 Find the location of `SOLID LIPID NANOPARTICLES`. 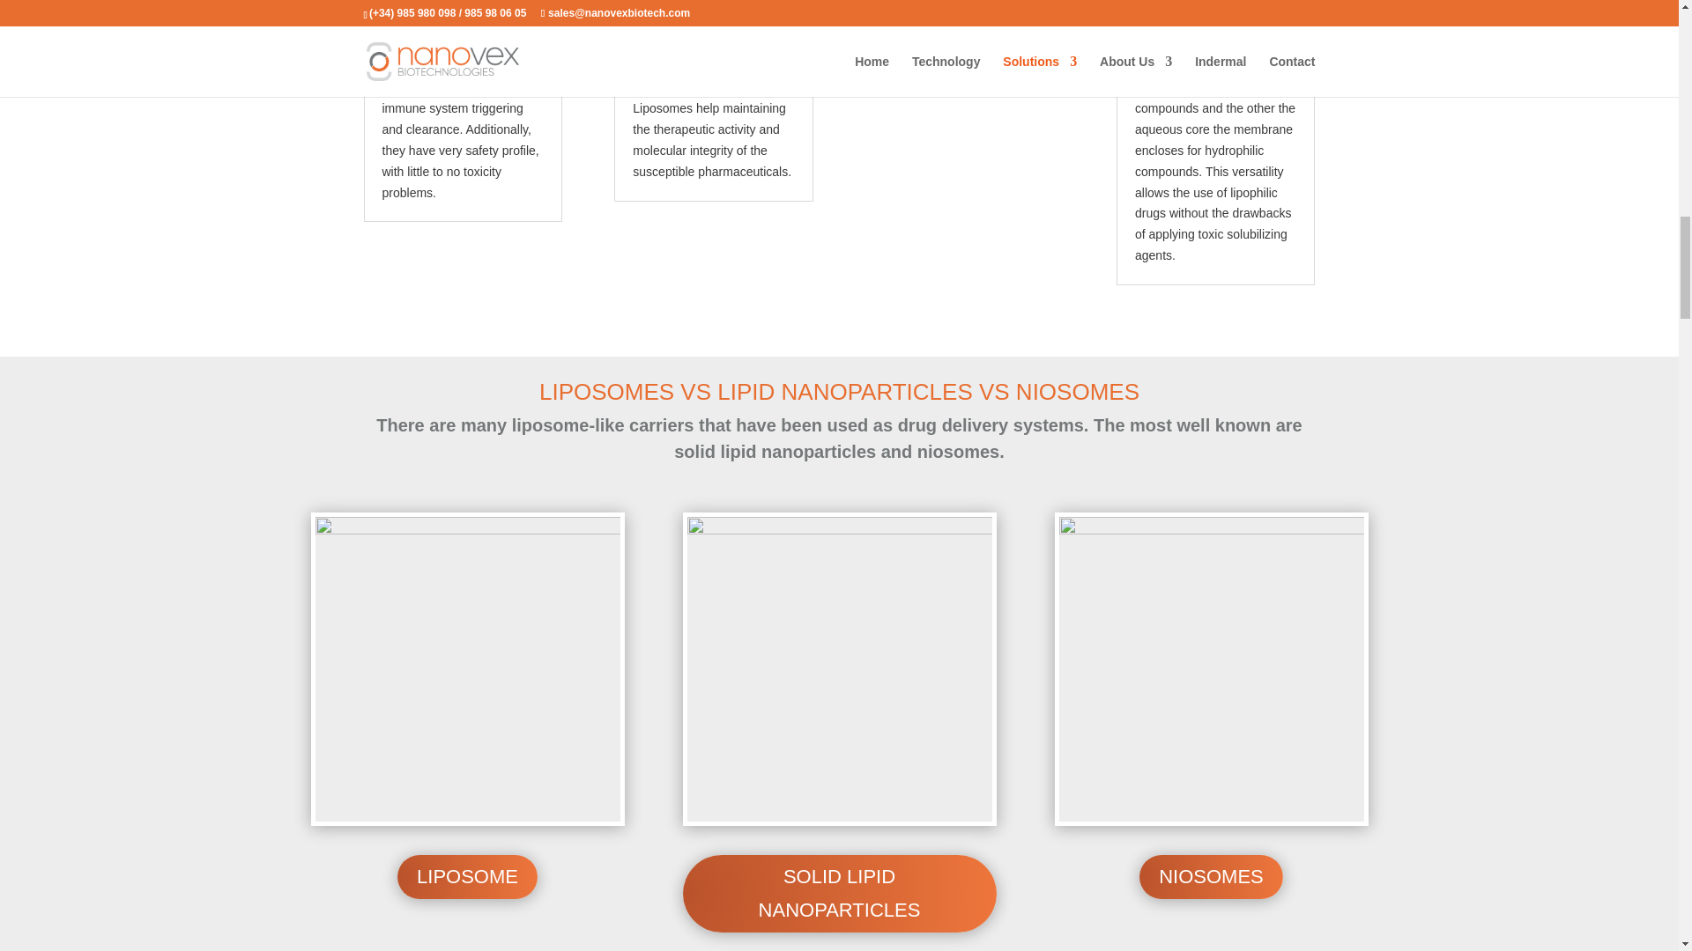

SOLID LIPID NANOPARTICLES is located at coordinates (839, 893).